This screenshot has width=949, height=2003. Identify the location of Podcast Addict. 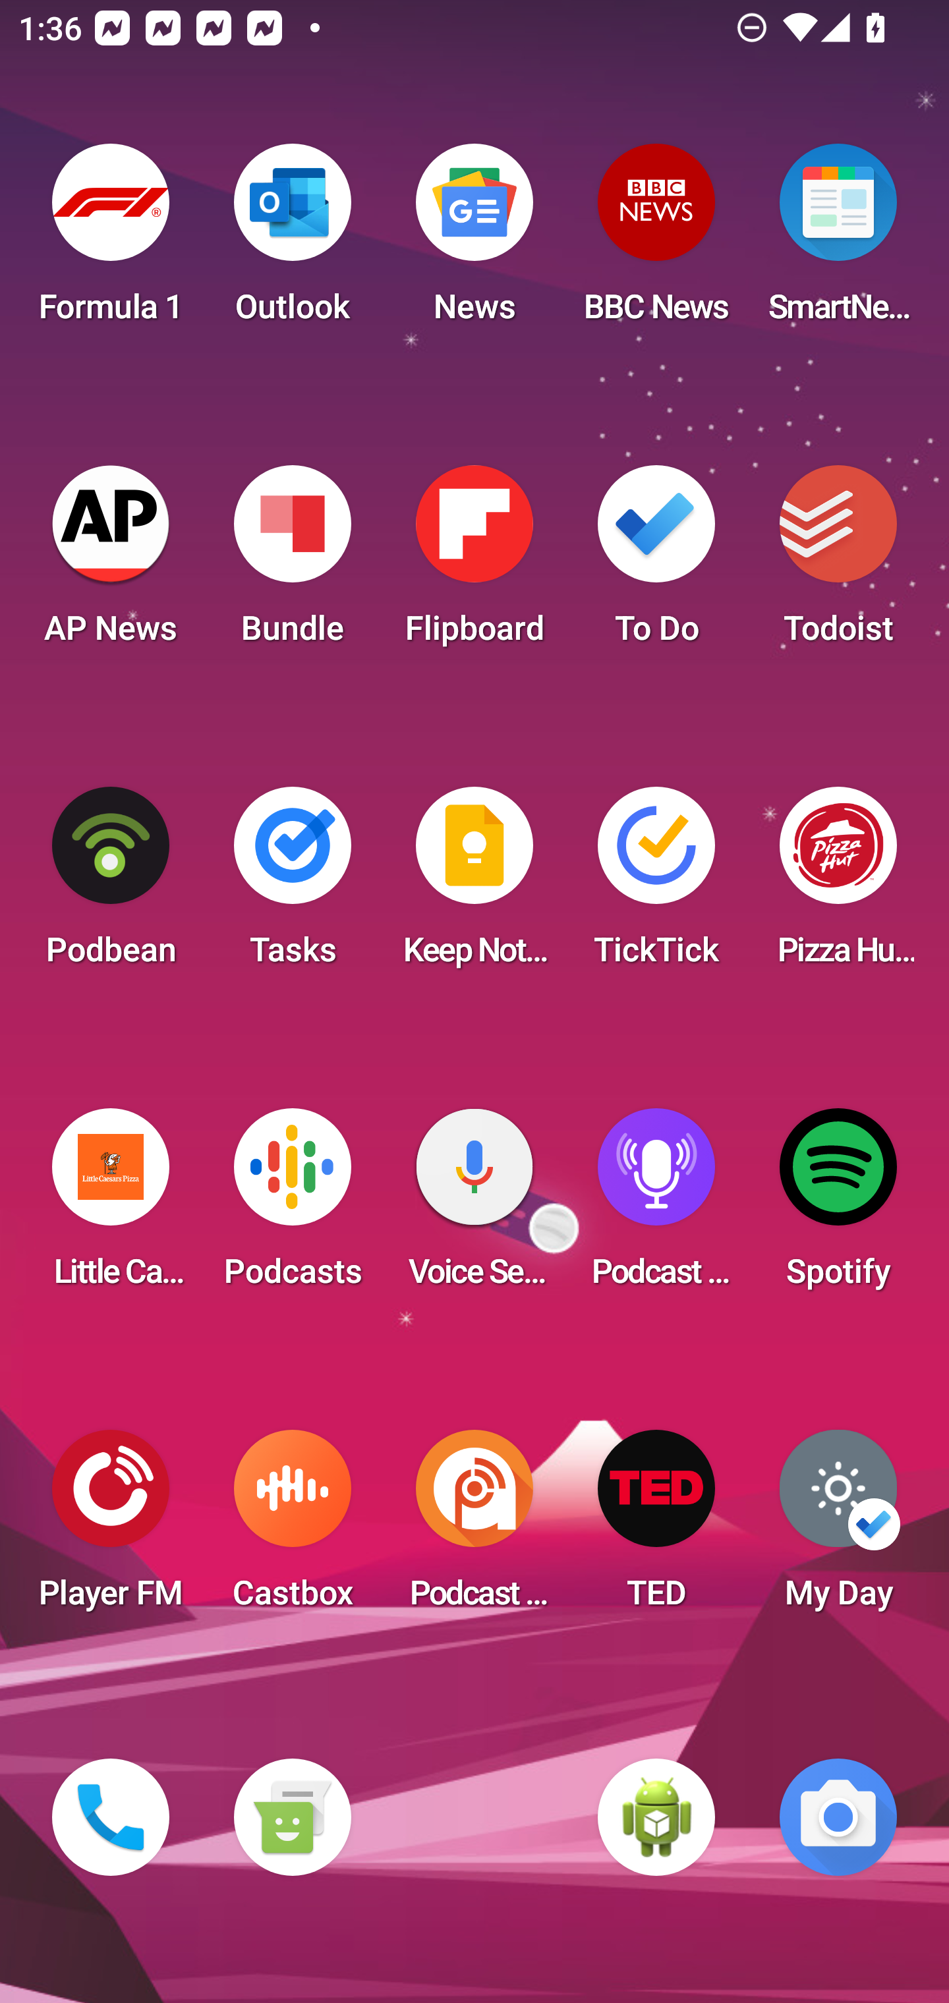
(474, 1527).